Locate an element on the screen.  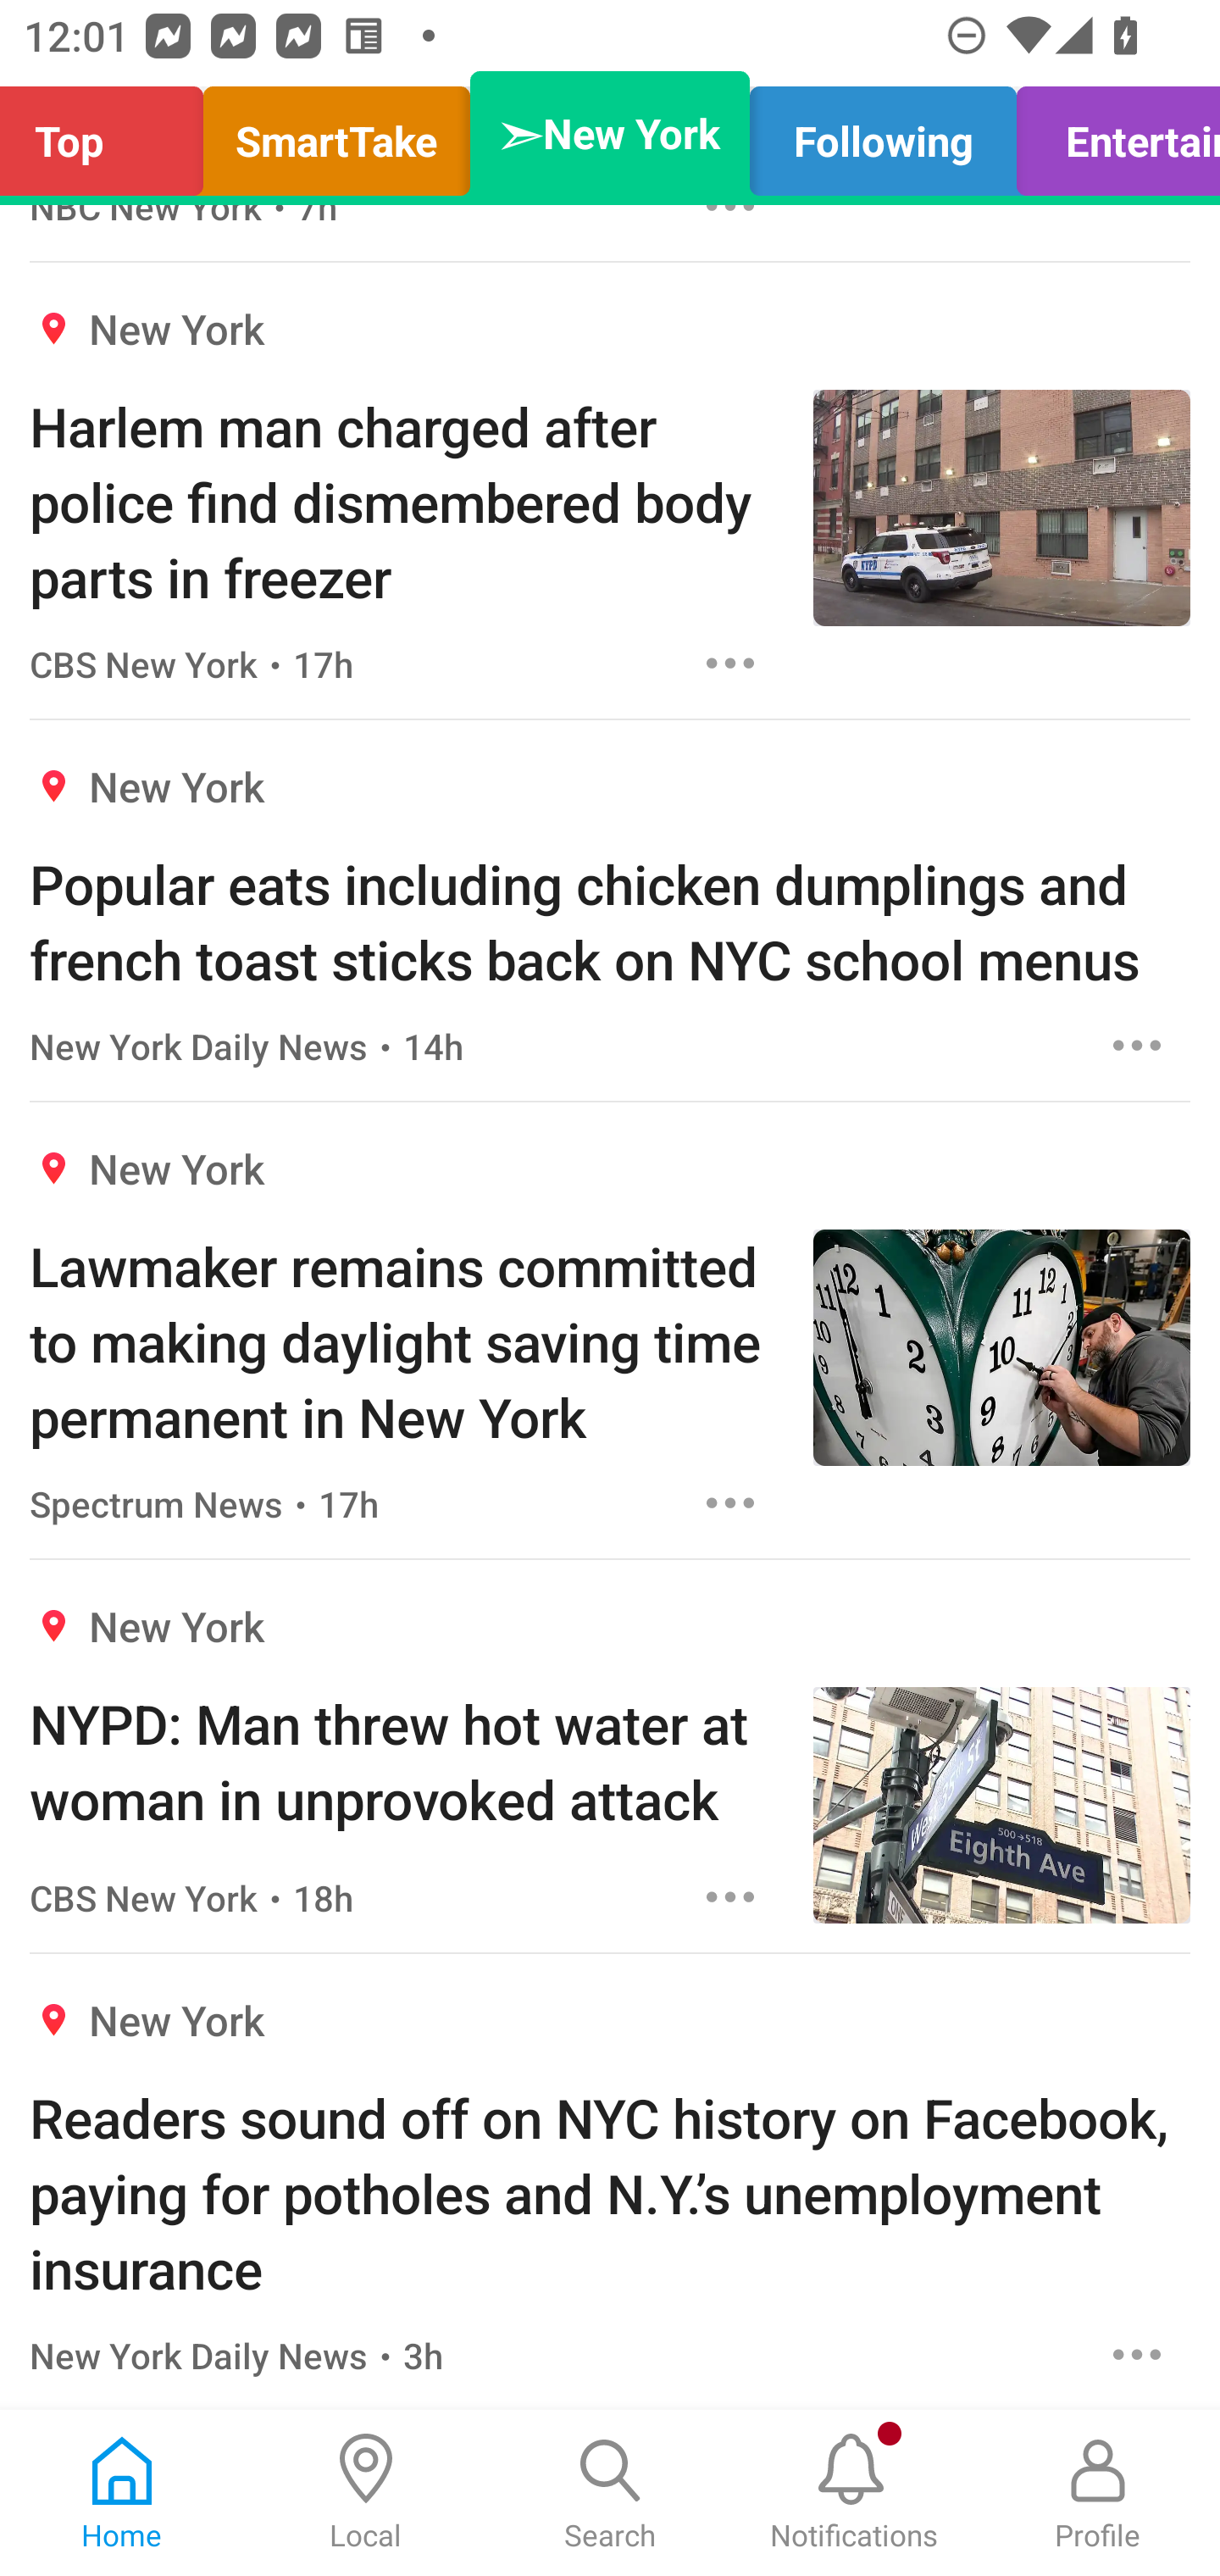
Following is located at coordinates (883, 134).